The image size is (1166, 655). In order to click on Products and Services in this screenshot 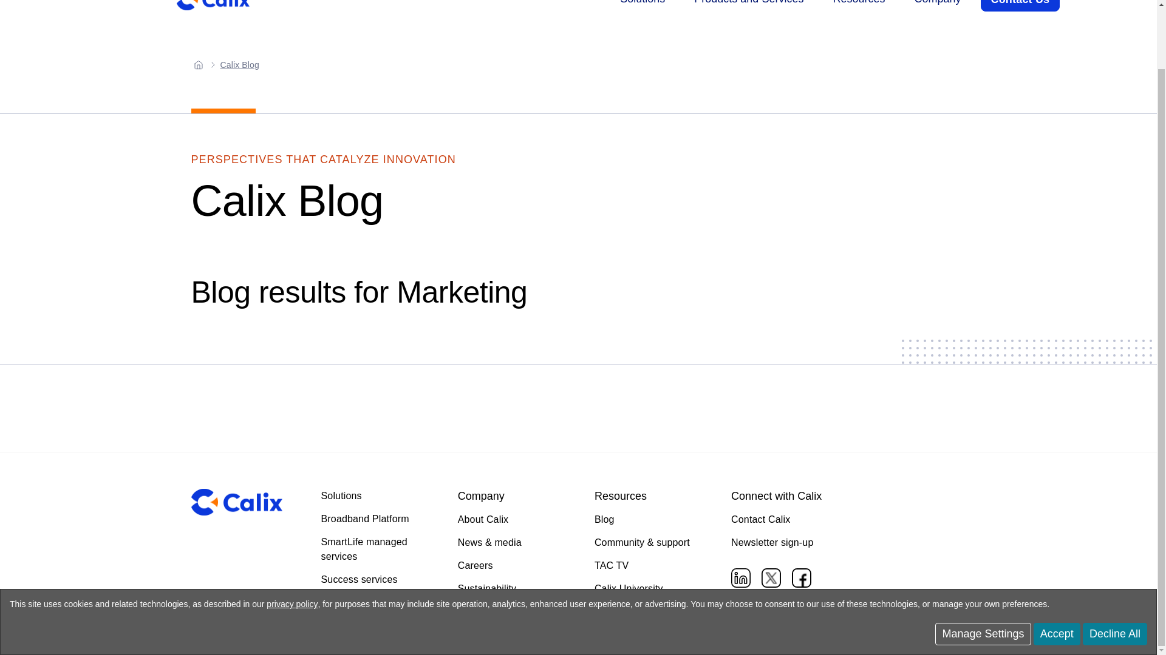, I will do `click(748, 6)`.